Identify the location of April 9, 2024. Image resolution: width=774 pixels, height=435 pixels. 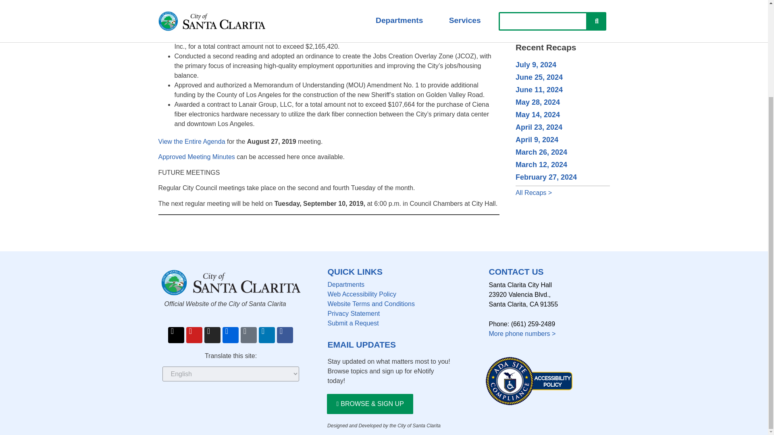
(537, 139).